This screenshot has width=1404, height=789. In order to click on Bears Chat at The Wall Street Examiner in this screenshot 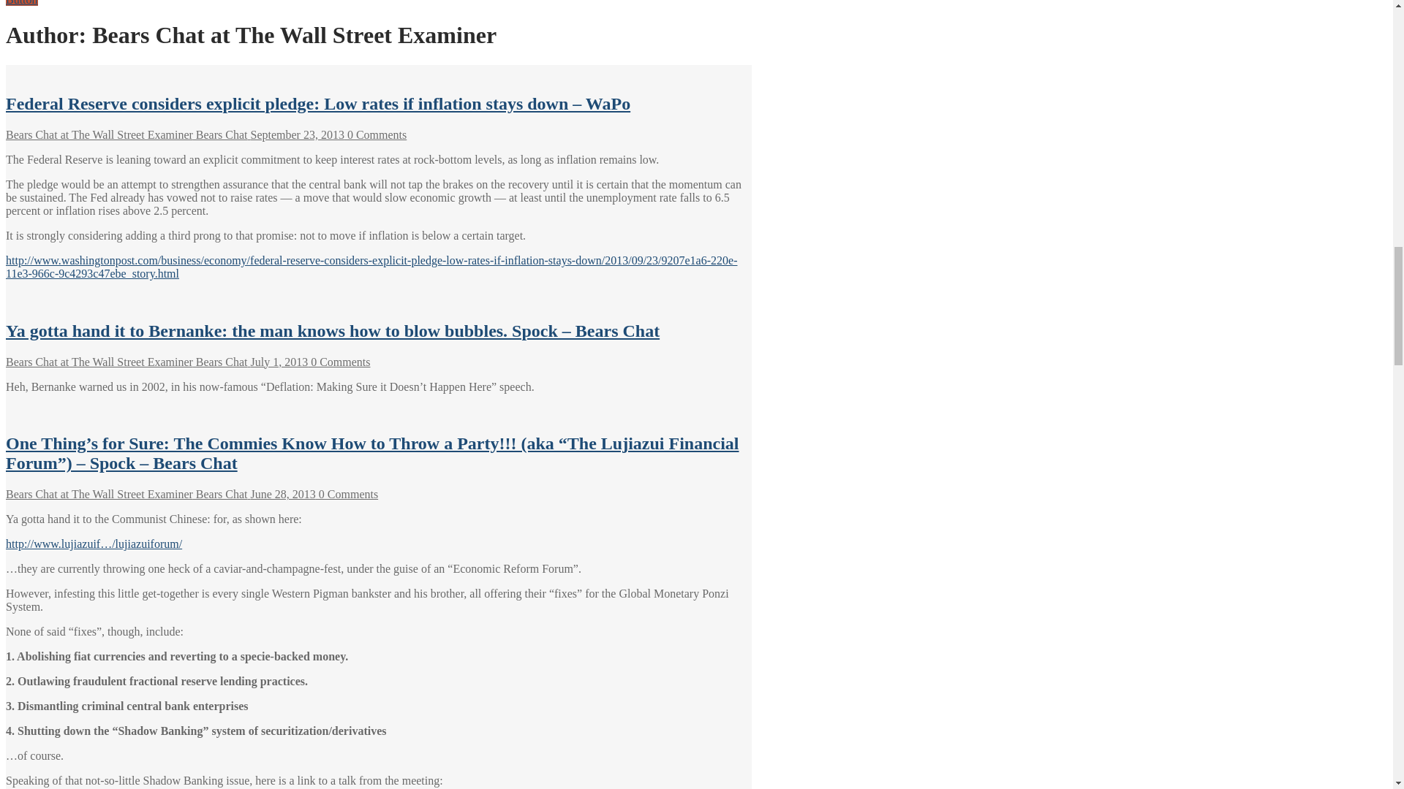, I will do `click(99, 134)`.